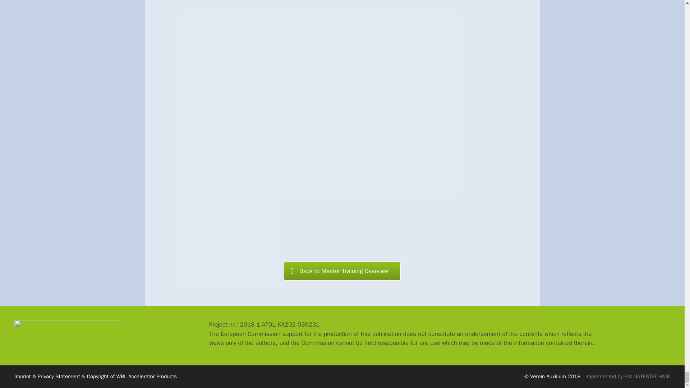  Describe the element at coordinates (23, 377) in the screenshot. I see `Imprint` at that location.